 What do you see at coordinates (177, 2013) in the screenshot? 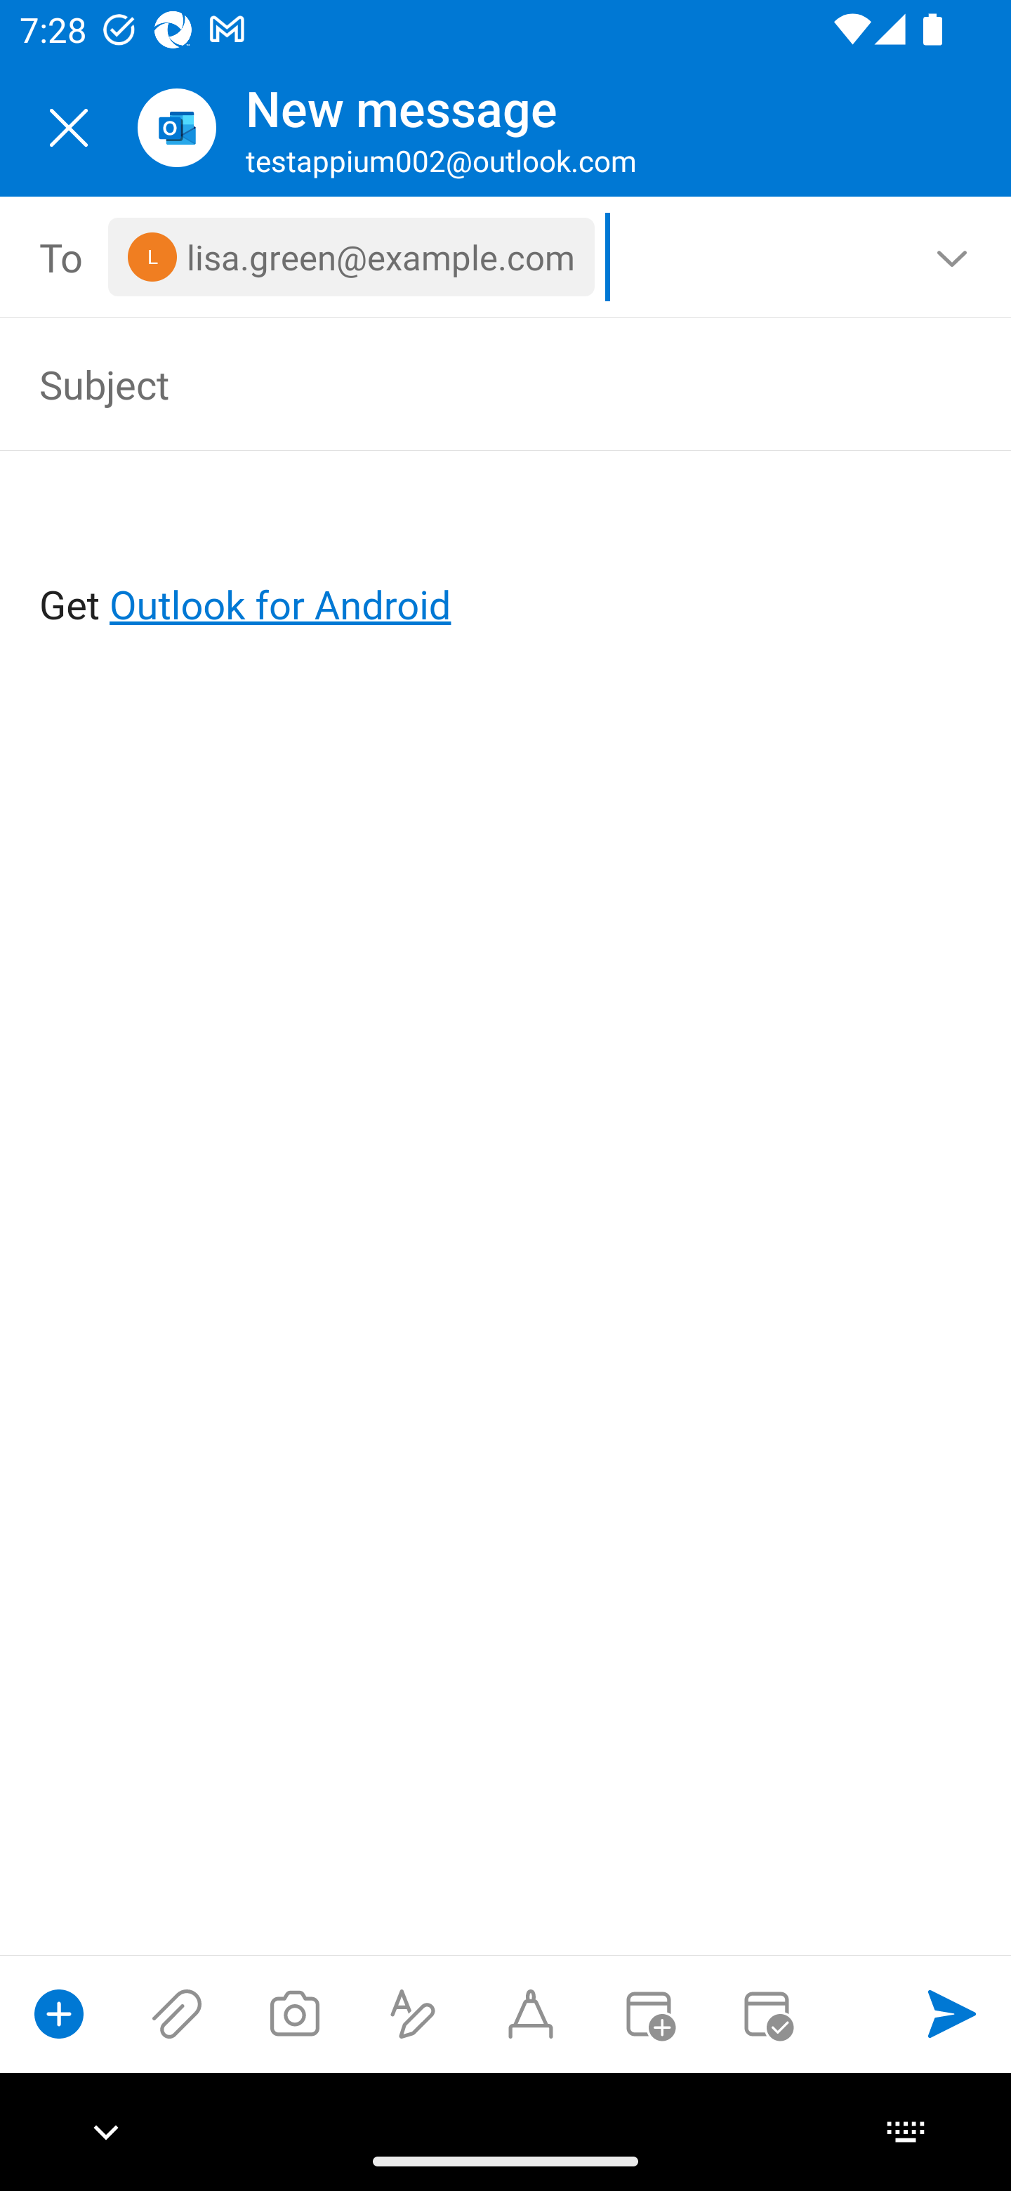
I see `Attach files` at bounding box center [177, 2013].